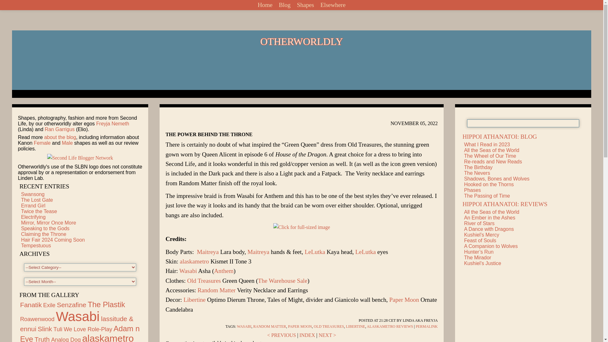  What do you see at coordinates (49, 305) in the screenshot?
I see `Exile` at bounding box center [49, 305].